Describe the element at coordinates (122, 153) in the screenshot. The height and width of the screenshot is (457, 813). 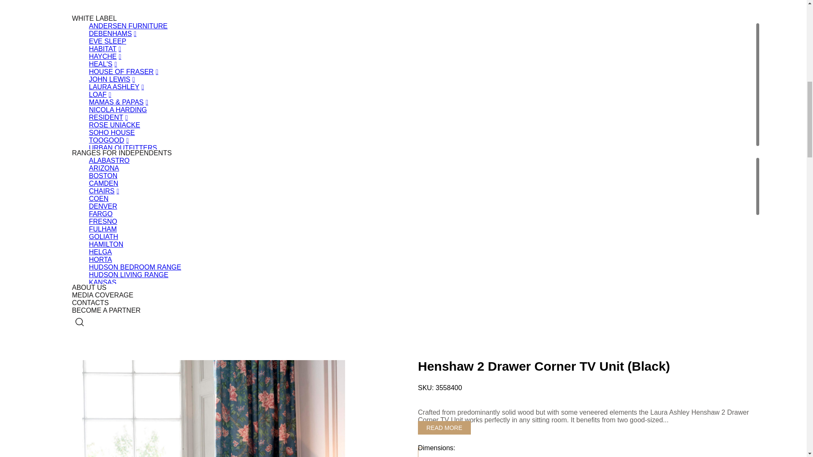
I see `Ranges for Independents` at that location.